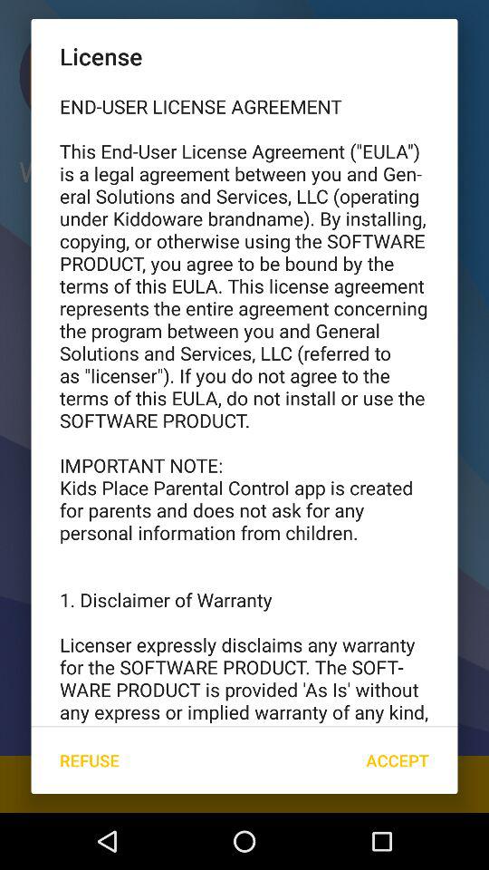 Image resolution: width=489 pixels, height=870 pixels. Describe the element at coordinates (397, 759) in the screenshot. I see `choose the accept` at that location.